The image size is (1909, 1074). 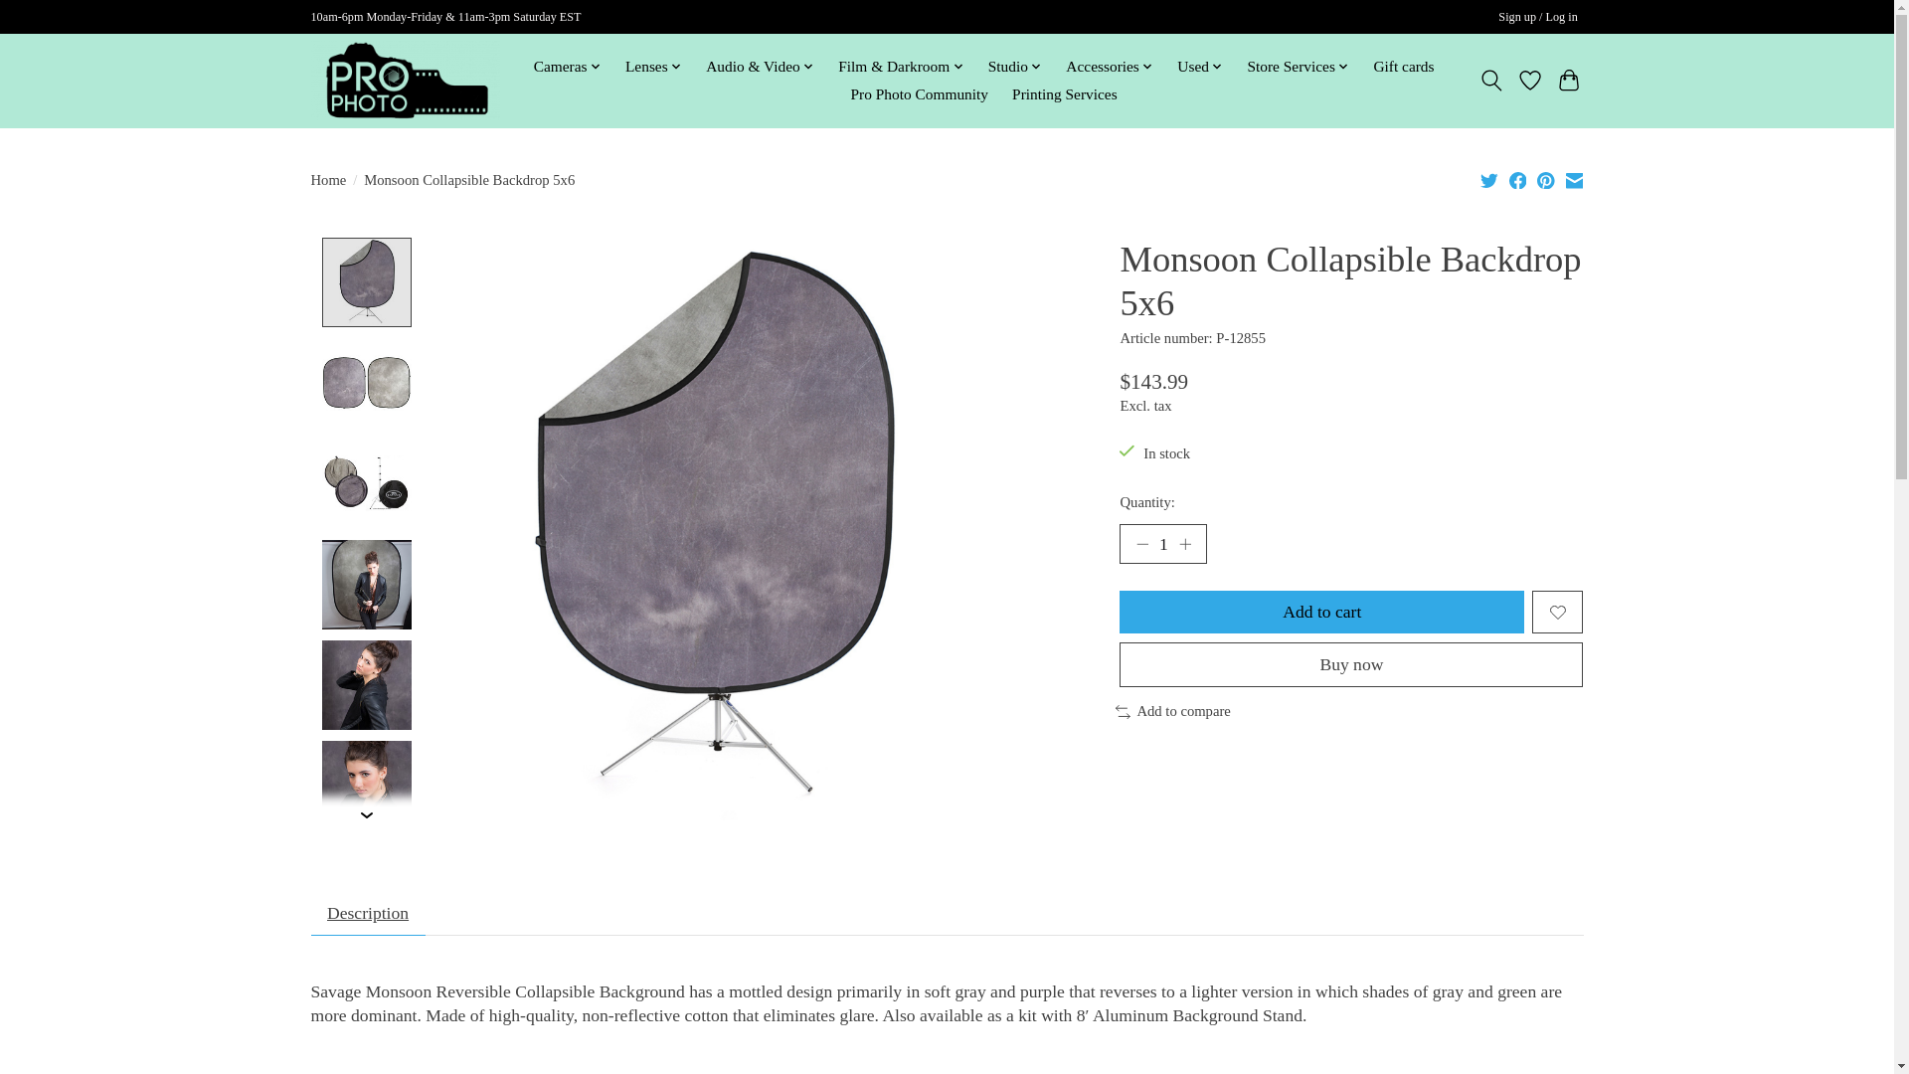 What do you see at coordinates (404, 80) in the screenshot?
I see `Pro Photo` at bounding box center [404, 80].